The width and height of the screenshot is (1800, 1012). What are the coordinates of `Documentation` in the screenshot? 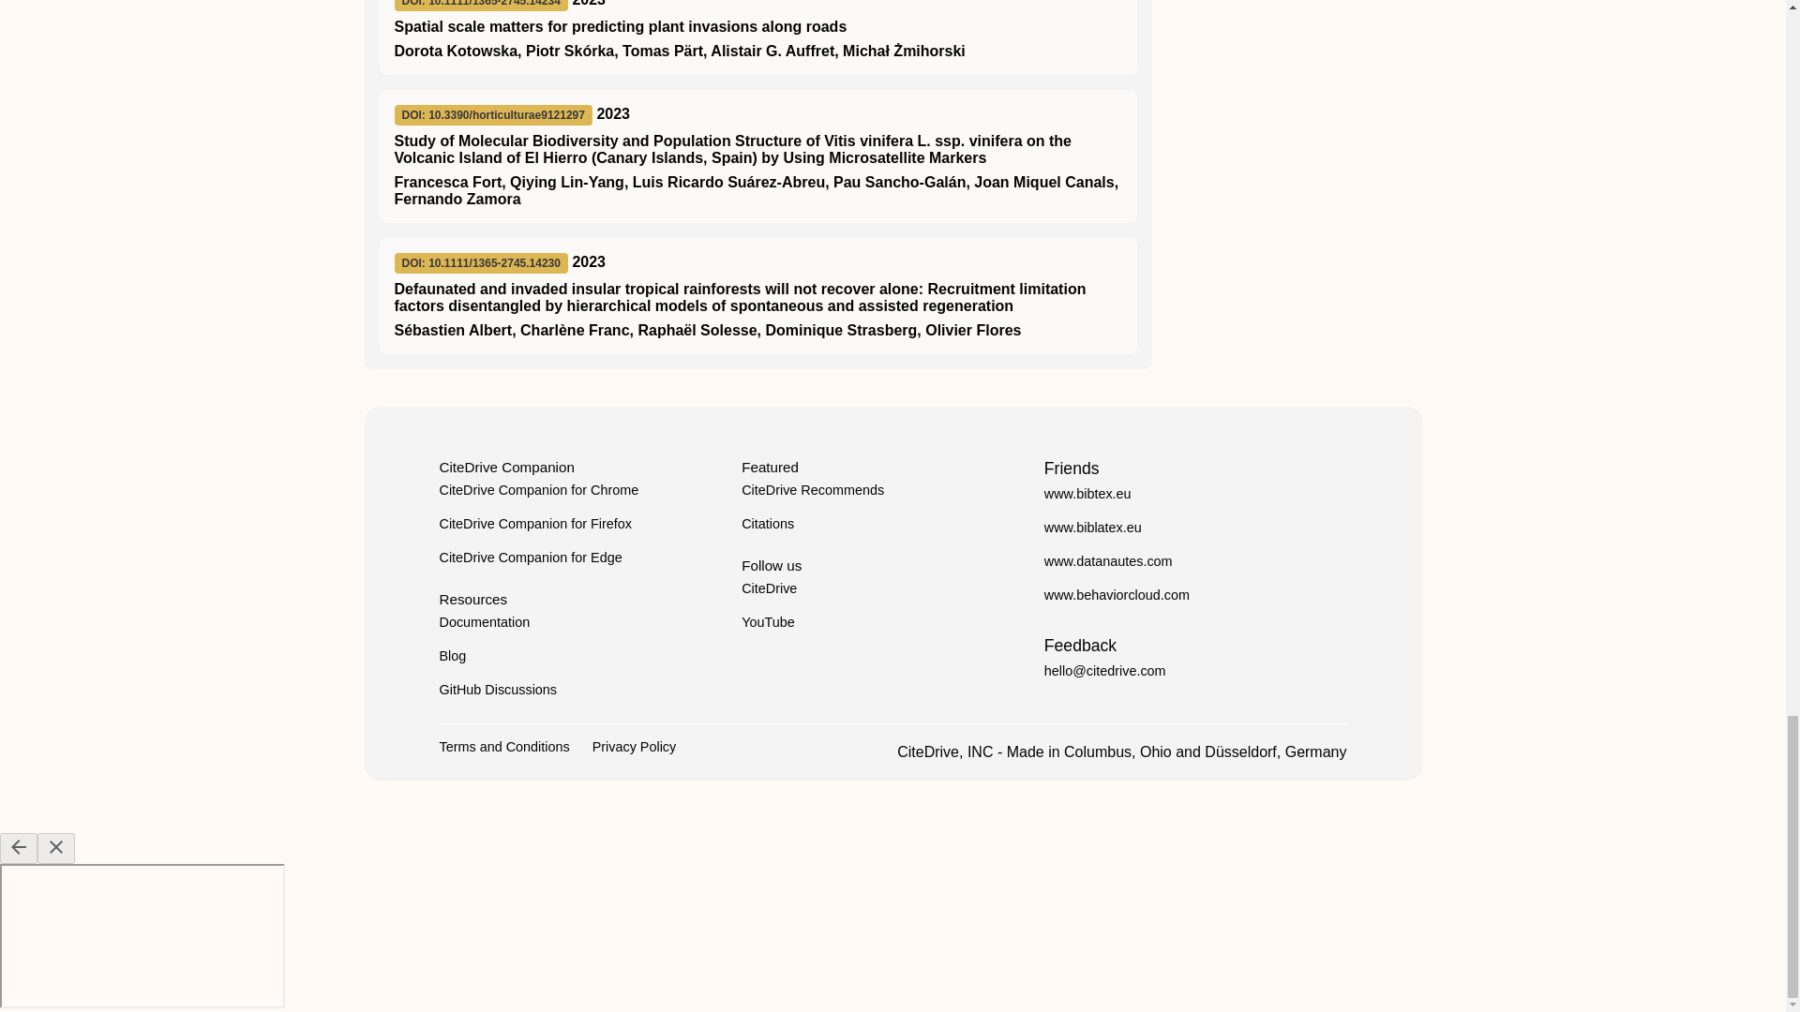 It's located at (484, 621).